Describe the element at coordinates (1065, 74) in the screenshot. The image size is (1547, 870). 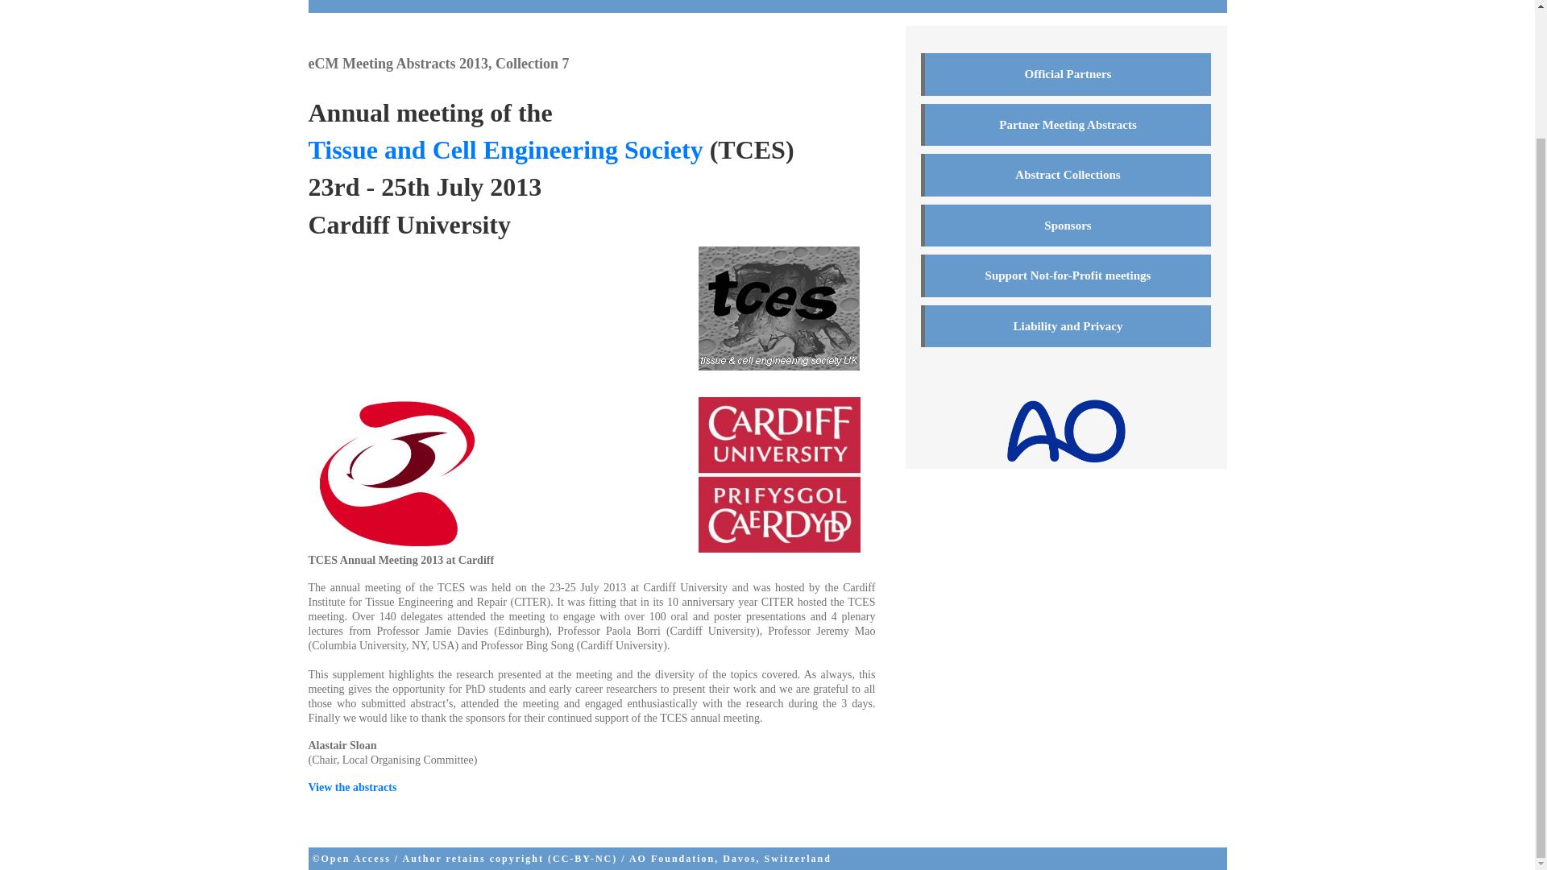
I see `Official Partners` at that location.